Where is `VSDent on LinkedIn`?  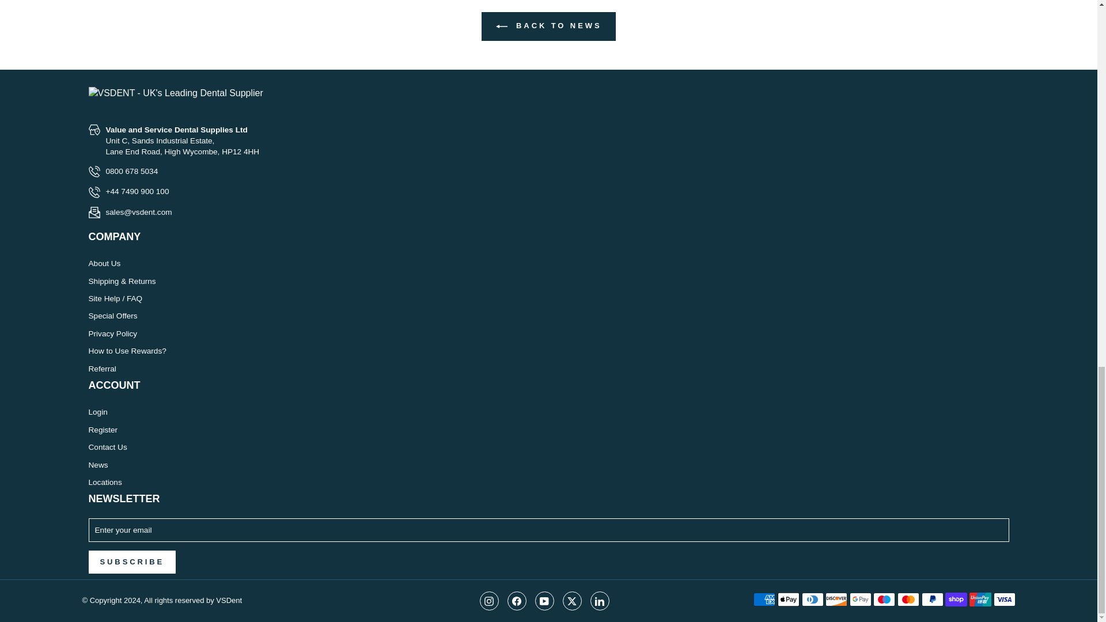 VSDent on LinkedIn is located at coordinates (599, 601).